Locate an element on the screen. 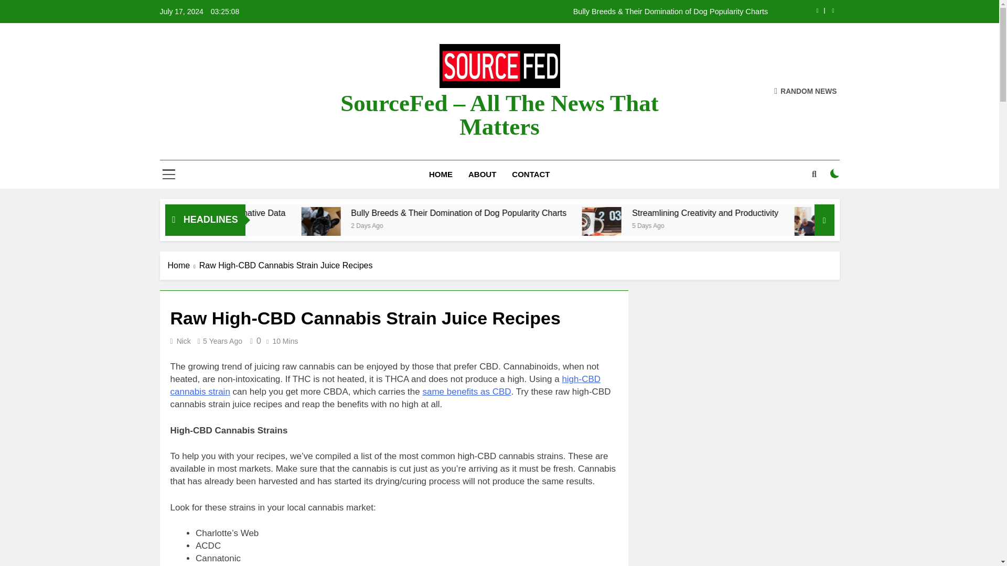 The image size is (1007, 566). Streamlining Creativity and Productivity is located at coordinates (693, 226).